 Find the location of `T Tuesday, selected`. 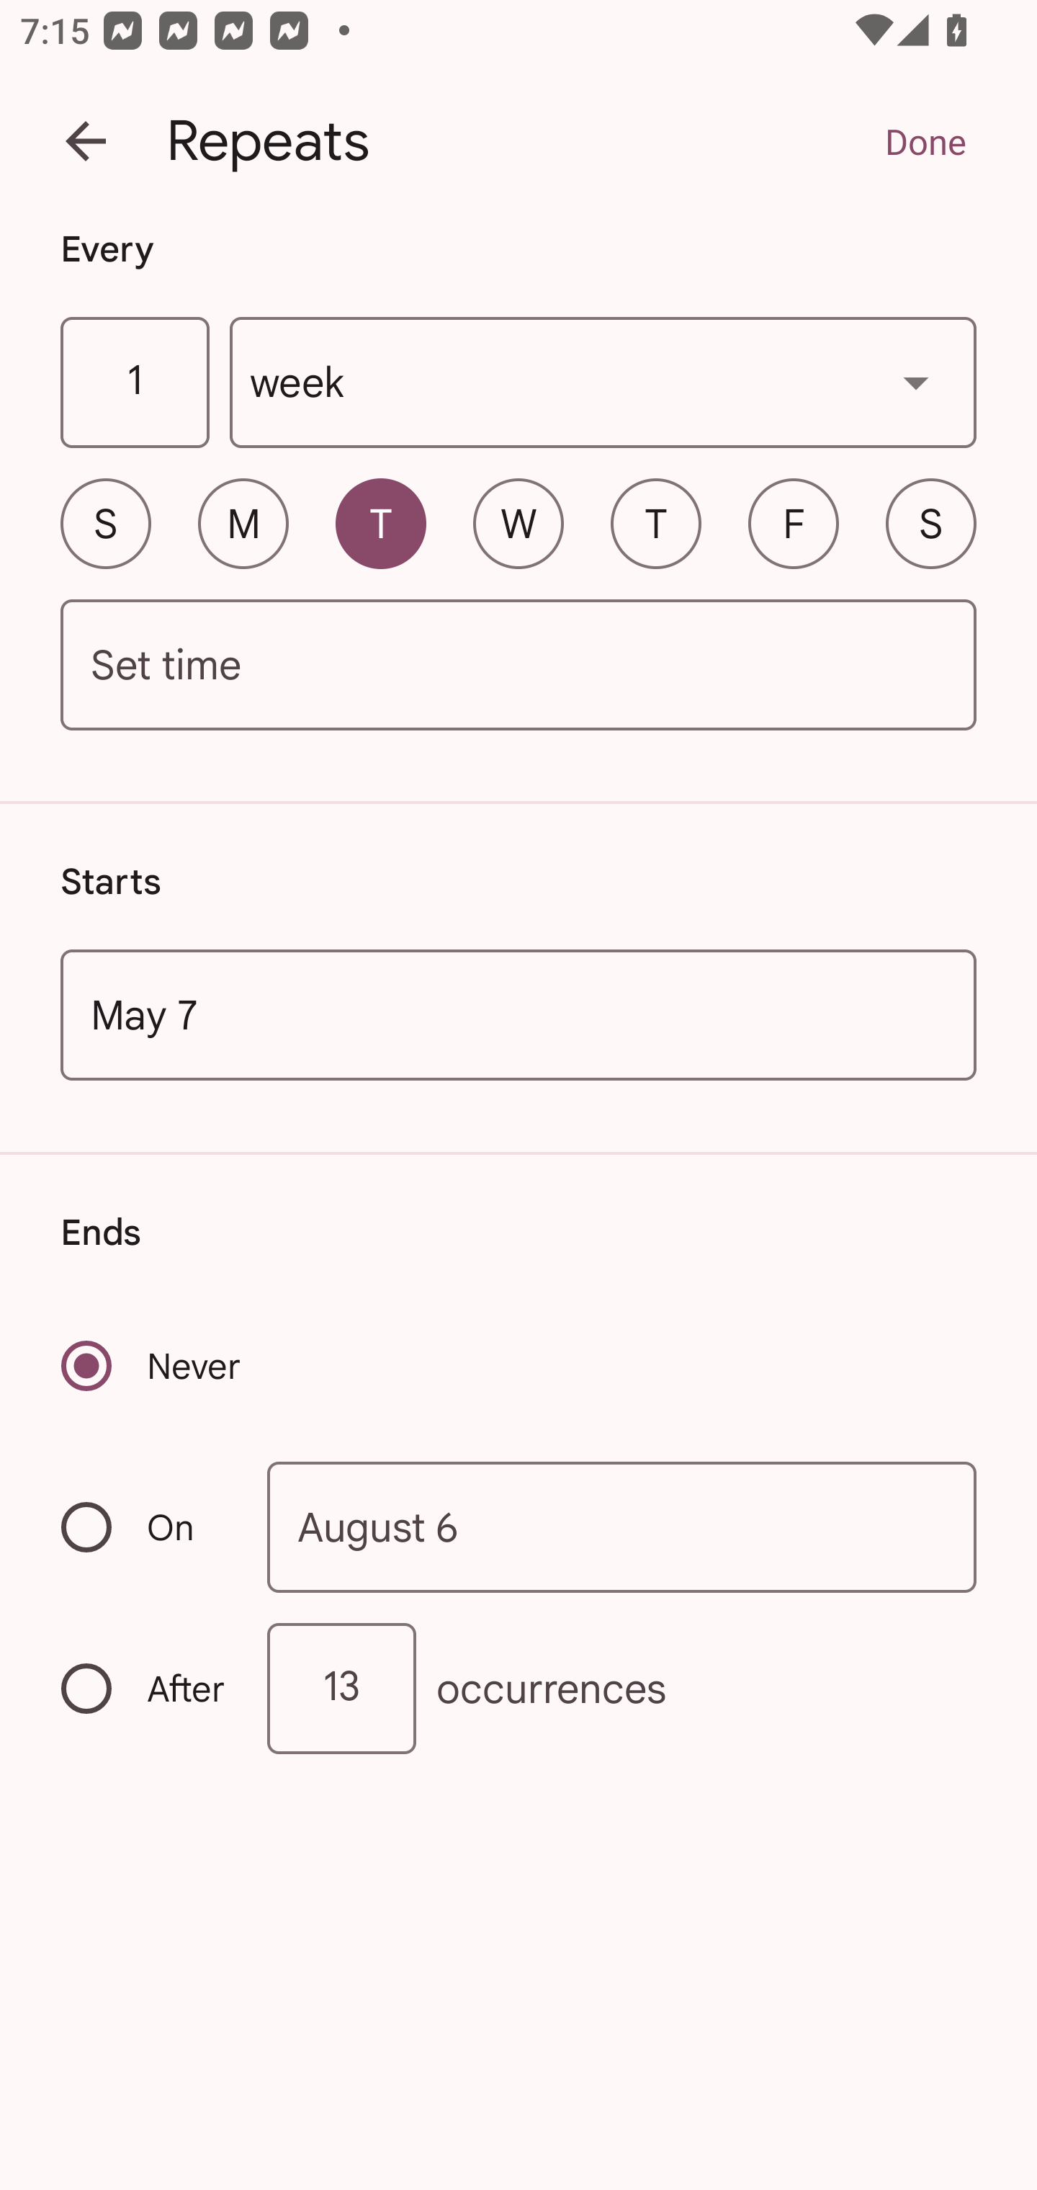

T Tuesday, selected is located at coordinates (380, 523).